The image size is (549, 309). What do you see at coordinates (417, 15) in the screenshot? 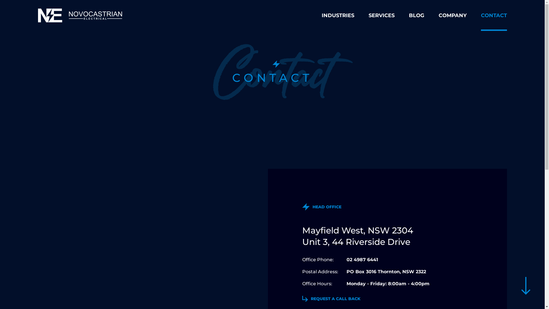
I see `BLOG` at bounding box center [417, 15].